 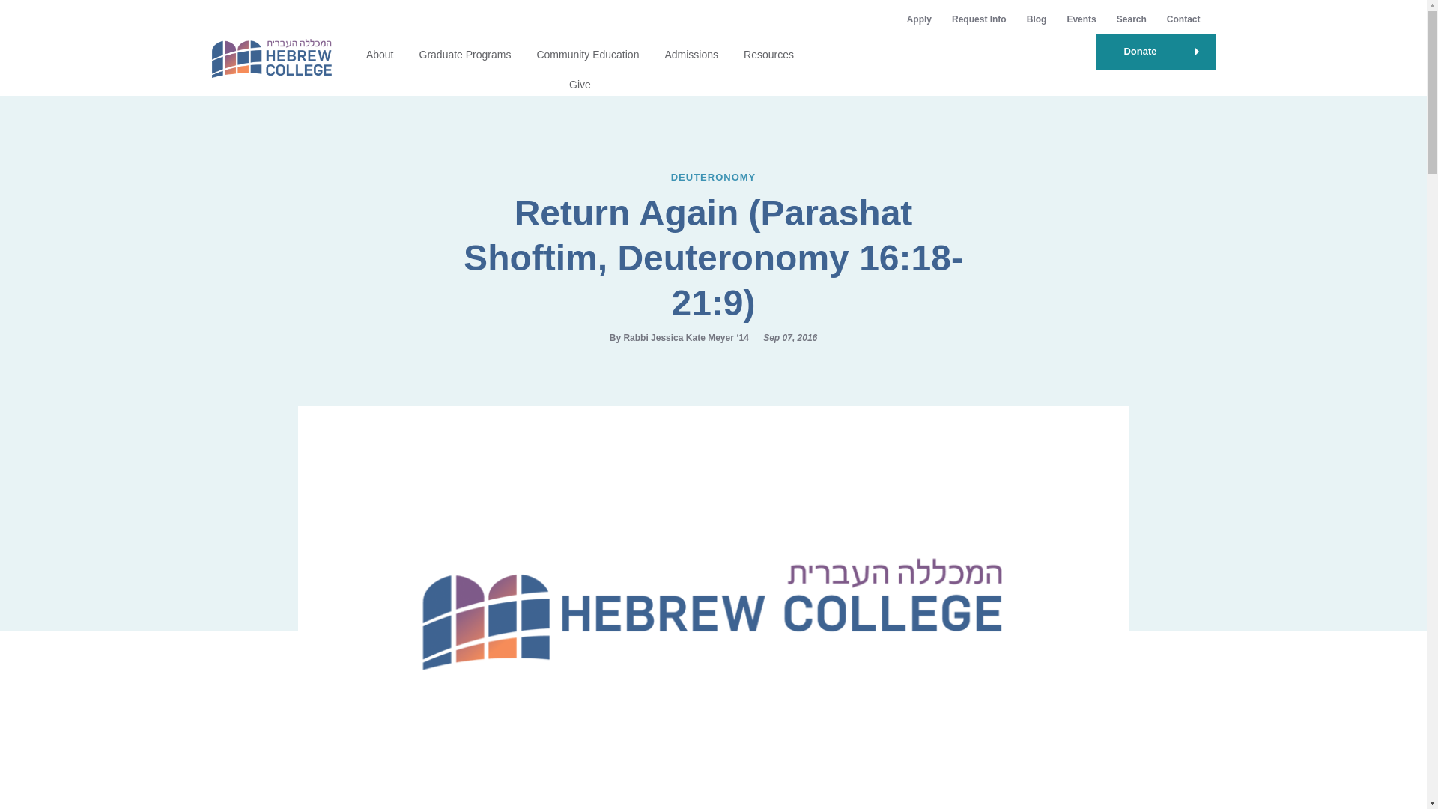 What do you see at coordinates (587, 54) in the screenshot?
I see `Community Education` at bounding box center [587, 54].